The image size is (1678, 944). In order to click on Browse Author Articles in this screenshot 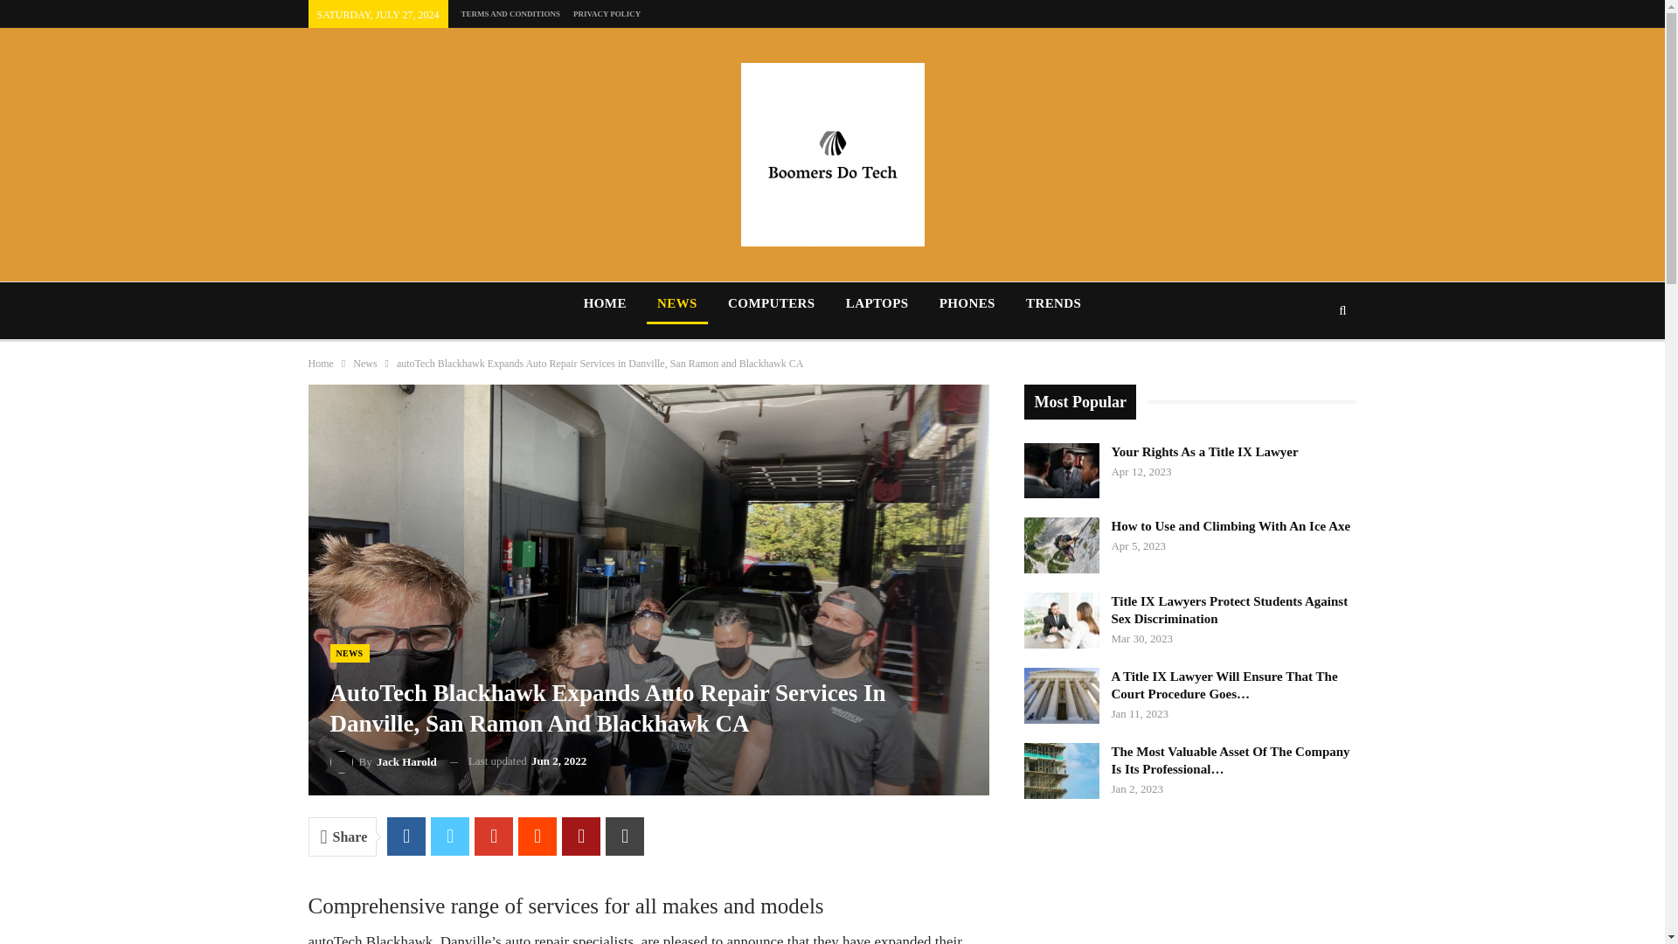, I will do `click(383, 760)`.